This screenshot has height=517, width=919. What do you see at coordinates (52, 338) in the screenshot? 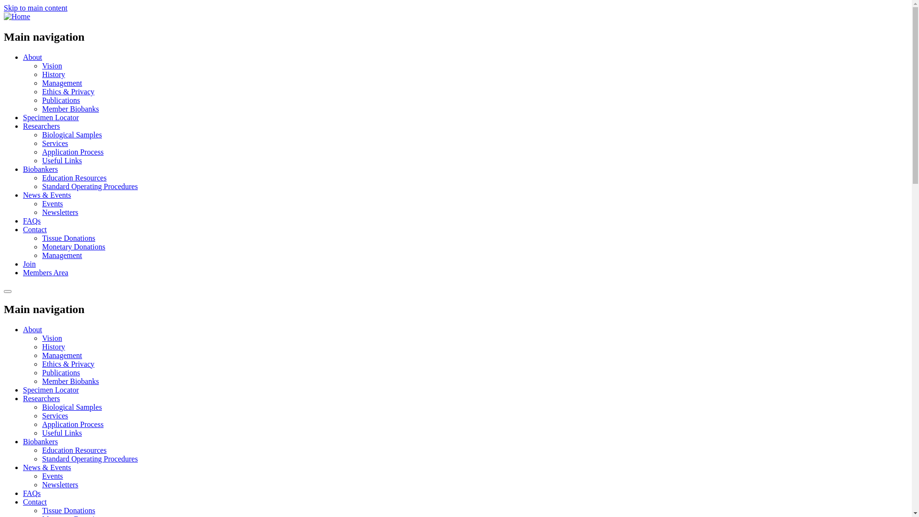
I see `Vision` at bounding box center [52, 338].